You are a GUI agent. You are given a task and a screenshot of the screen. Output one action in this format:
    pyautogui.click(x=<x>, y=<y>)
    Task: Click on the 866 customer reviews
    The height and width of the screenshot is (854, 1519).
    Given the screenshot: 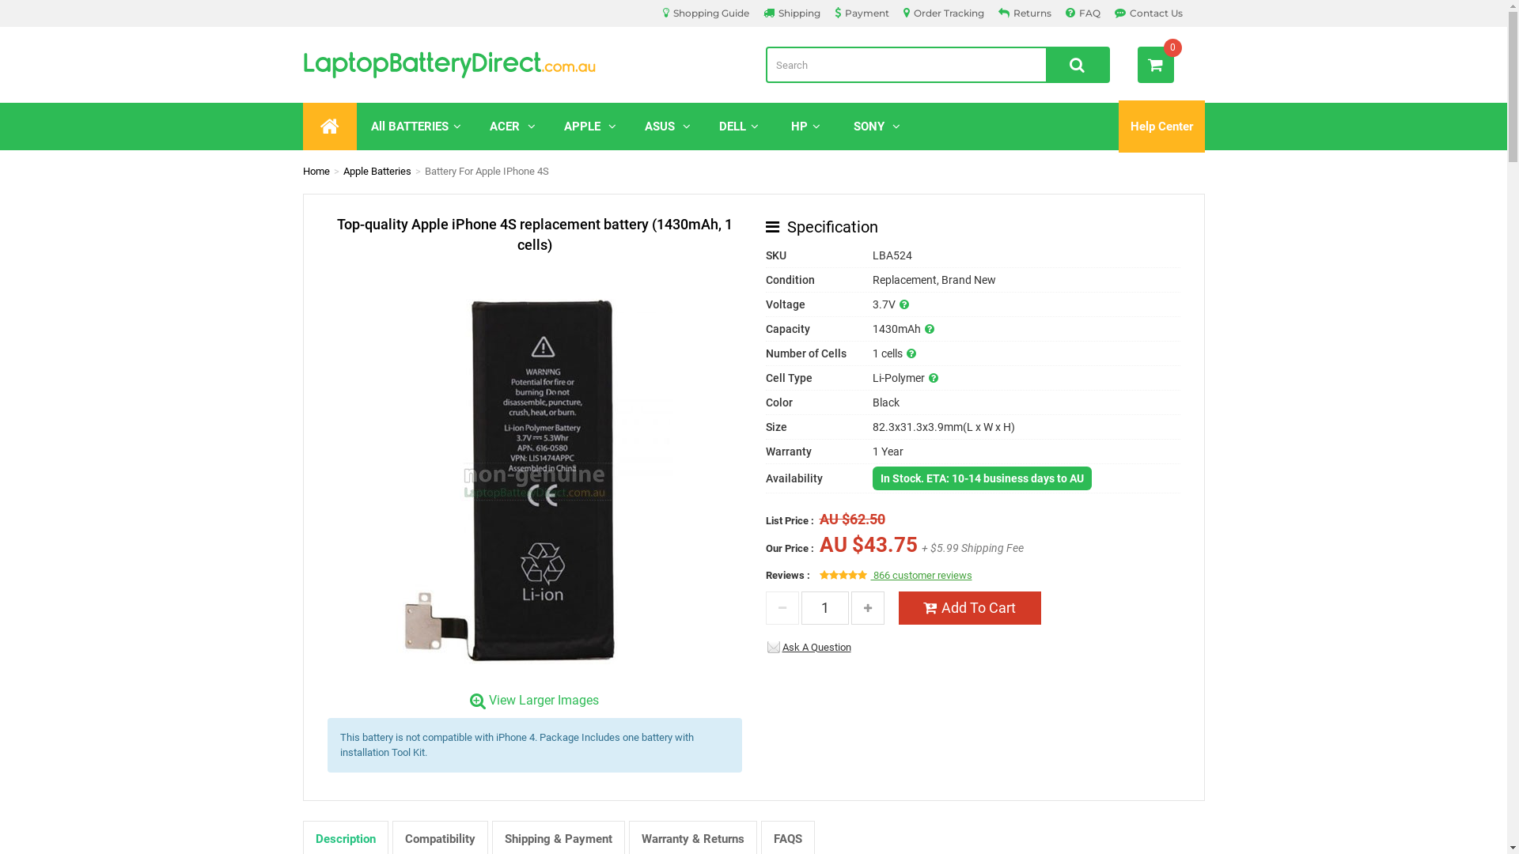 What is the action you would take?
    pyautogui.click(x=921, y=576)
    